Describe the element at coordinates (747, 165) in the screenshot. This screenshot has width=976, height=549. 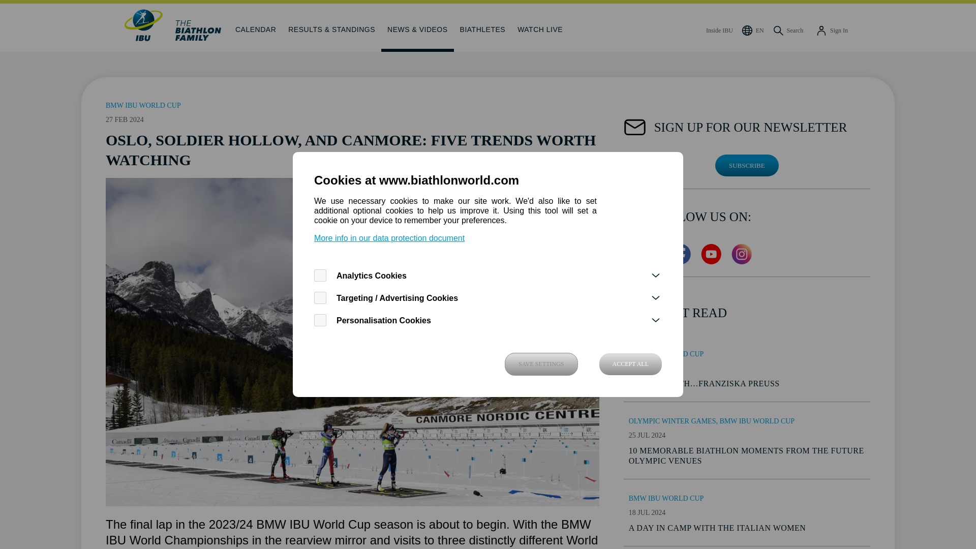
I see `SUBSCRIBE` at that location.